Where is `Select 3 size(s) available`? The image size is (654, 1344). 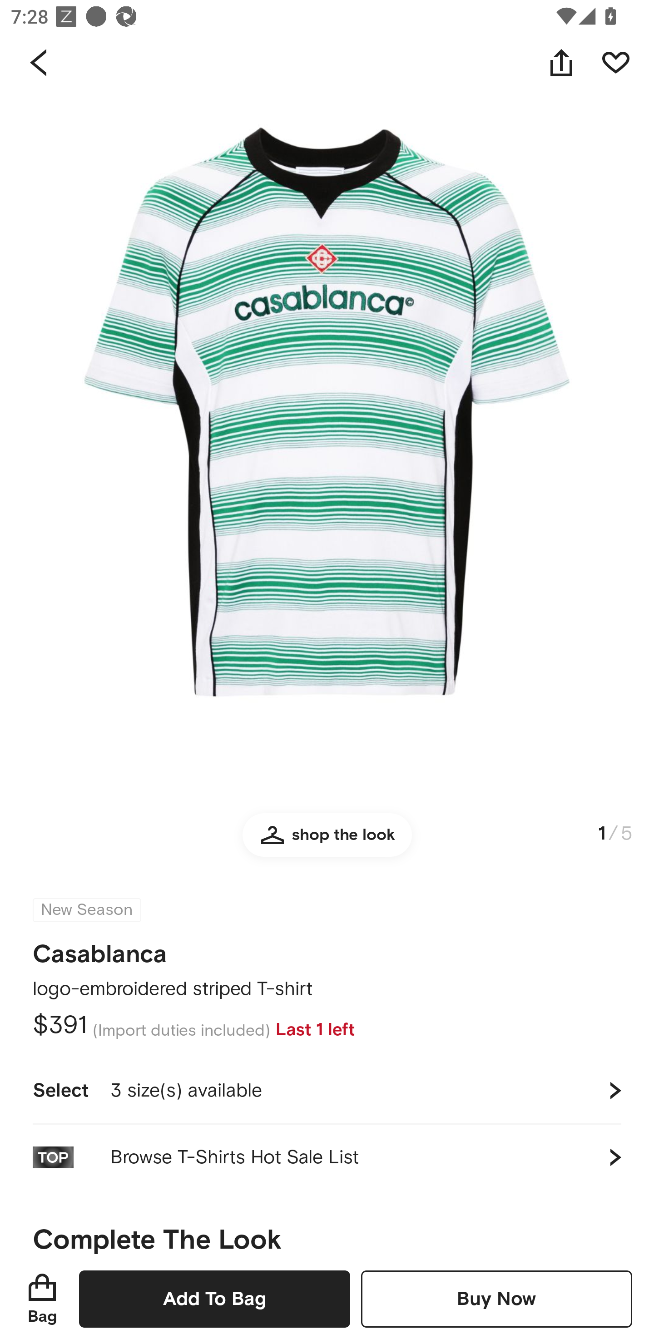
Select 3 size(s) available is located at coordinates (327, 1091).